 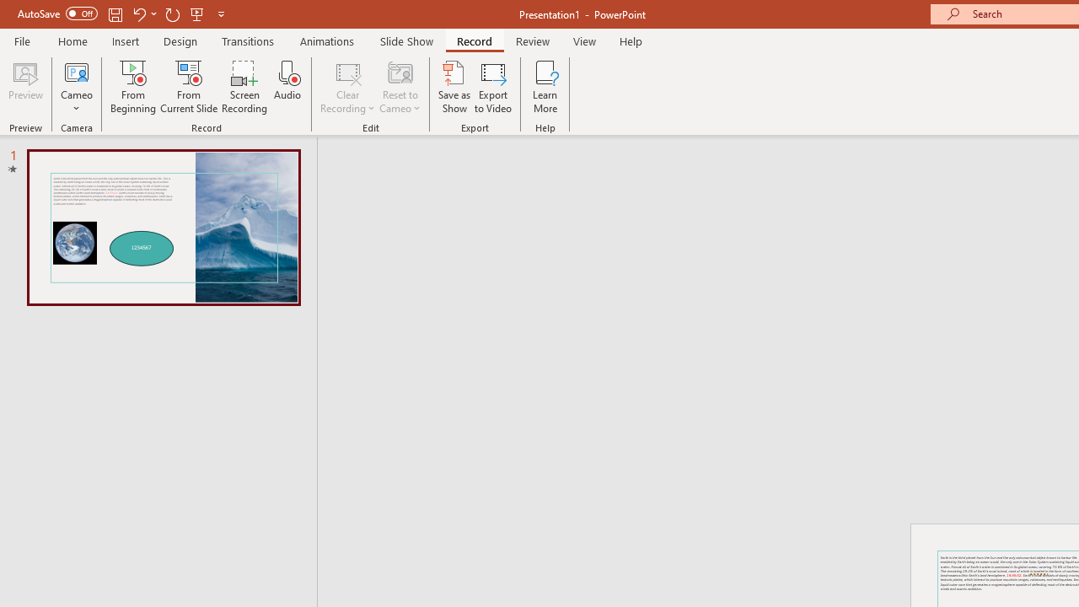 I want to click on Export to Video, so click(x=493, y=86).